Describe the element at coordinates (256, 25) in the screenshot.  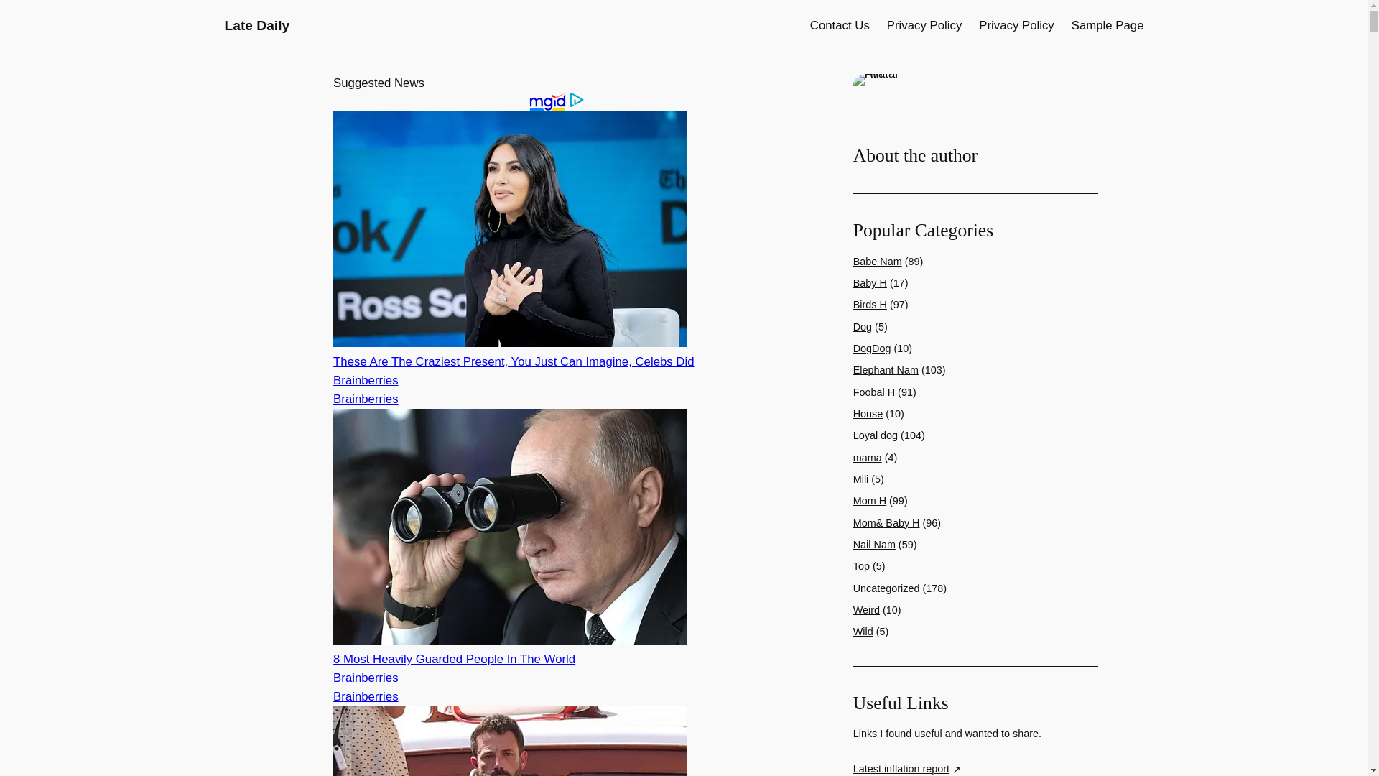
I see `Late Daily` at that location.